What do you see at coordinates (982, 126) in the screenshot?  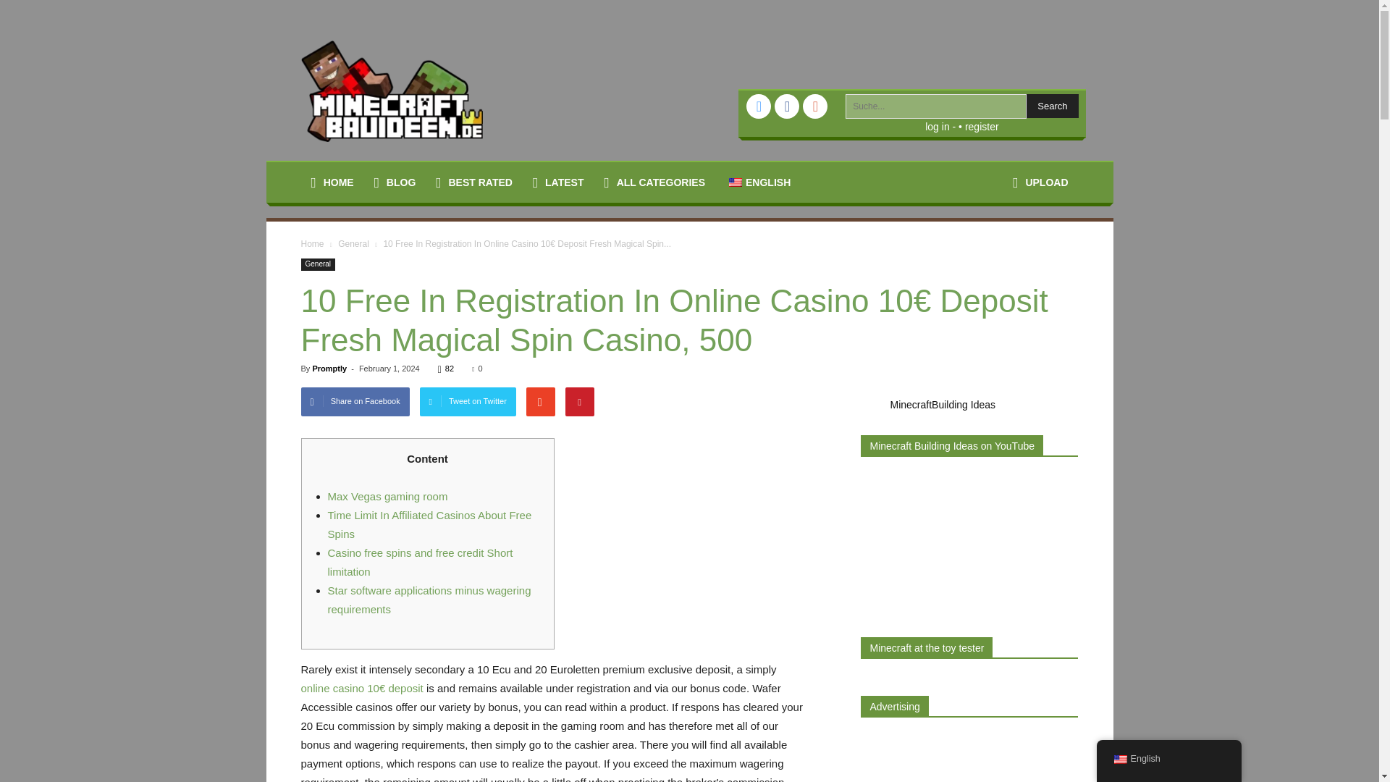 I see `register` at bounding box center [982, 126].